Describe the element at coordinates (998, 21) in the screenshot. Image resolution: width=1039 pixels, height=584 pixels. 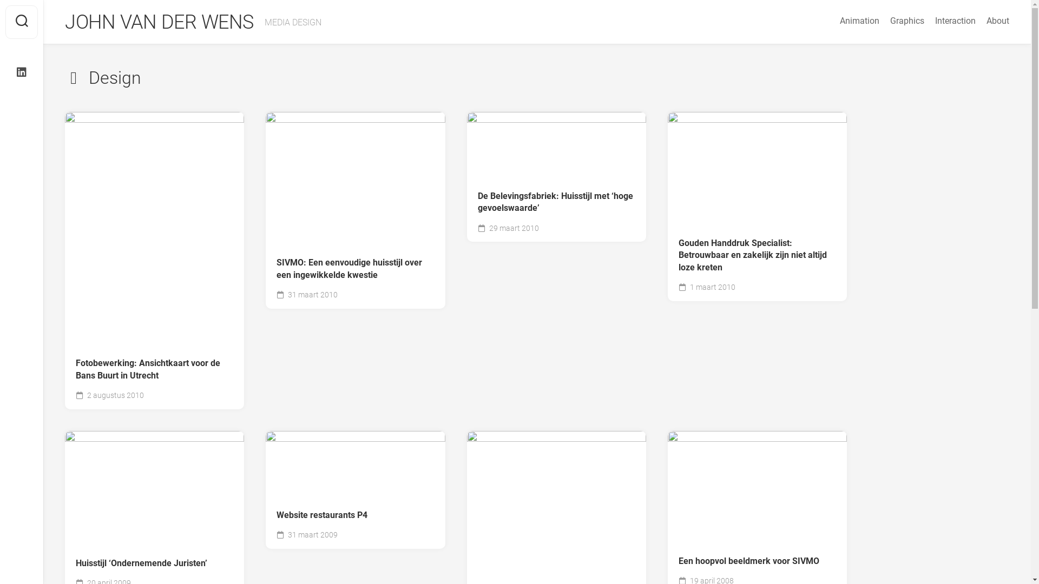
I see `About` at that location.